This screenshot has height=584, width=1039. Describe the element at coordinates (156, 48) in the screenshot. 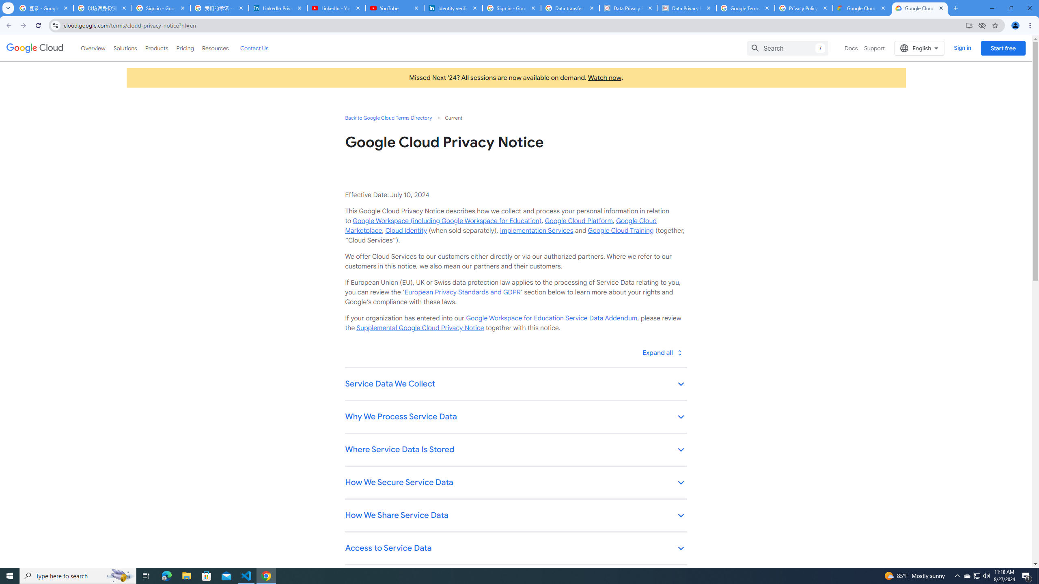

I see `Products` at that location.